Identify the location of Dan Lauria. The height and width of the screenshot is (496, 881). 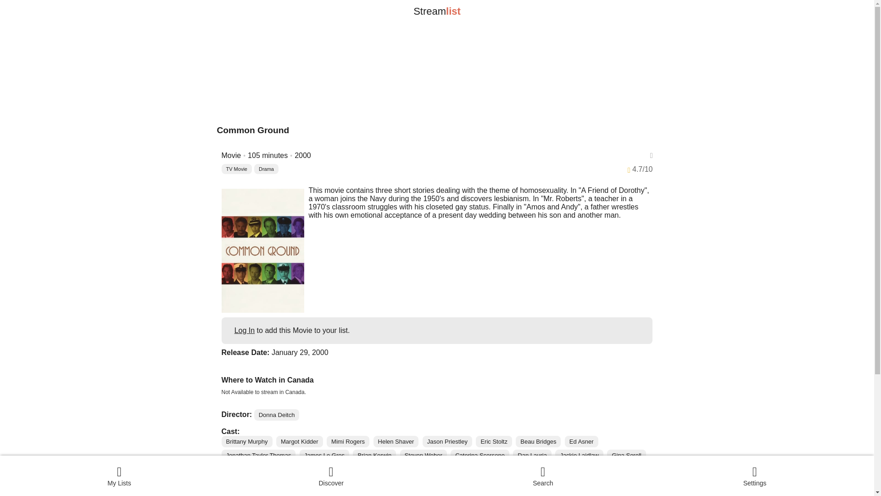
(532, 455).